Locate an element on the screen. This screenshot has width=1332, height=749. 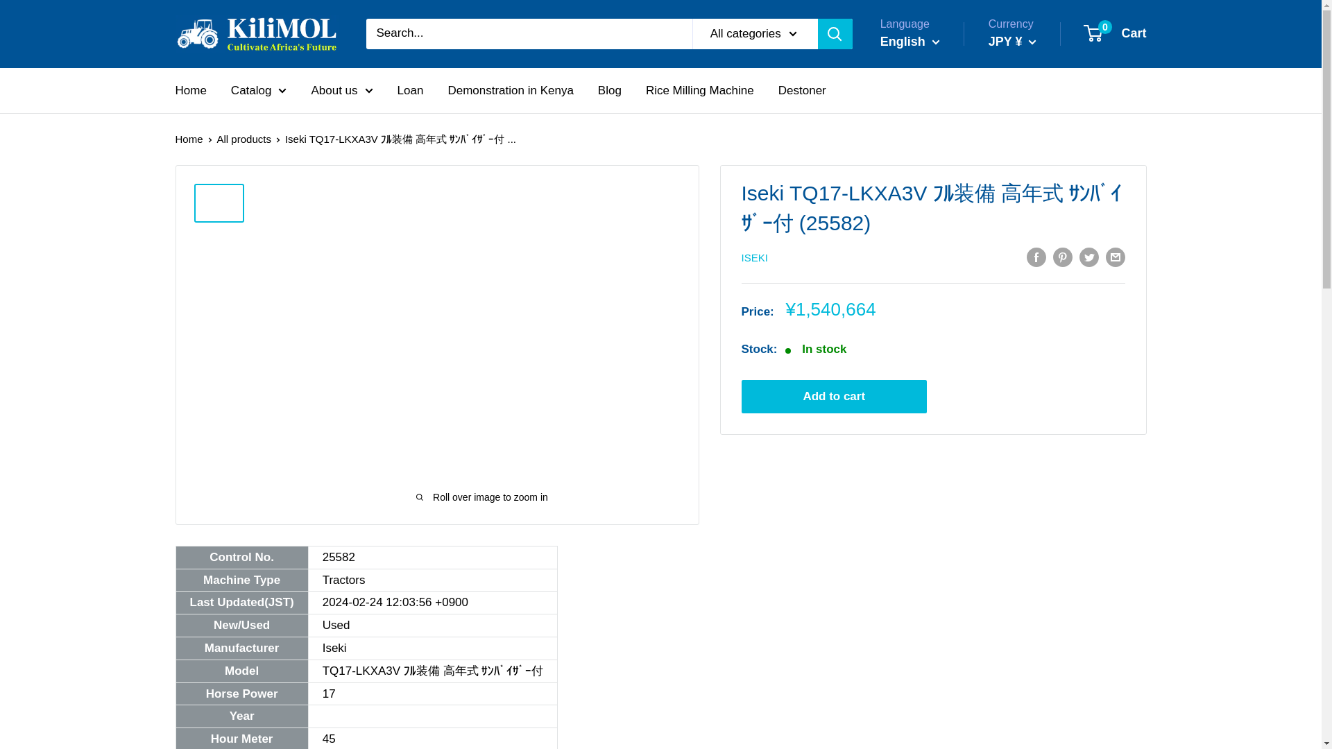
English is located at coordinates (925, 81).